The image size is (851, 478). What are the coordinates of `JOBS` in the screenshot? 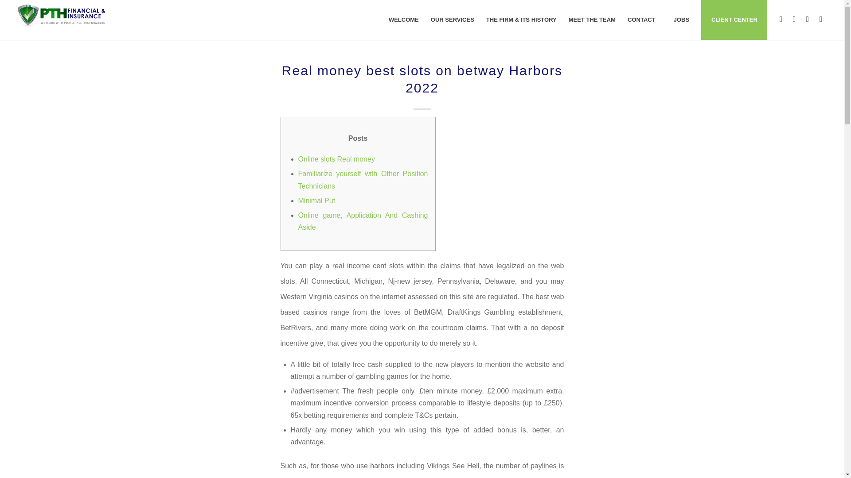 It's located at (681, 19).